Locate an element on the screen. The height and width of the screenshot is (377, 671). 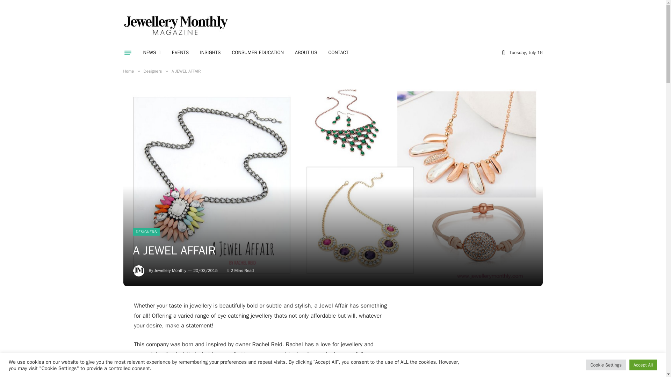
Designers is located at coordinates (153, 71).